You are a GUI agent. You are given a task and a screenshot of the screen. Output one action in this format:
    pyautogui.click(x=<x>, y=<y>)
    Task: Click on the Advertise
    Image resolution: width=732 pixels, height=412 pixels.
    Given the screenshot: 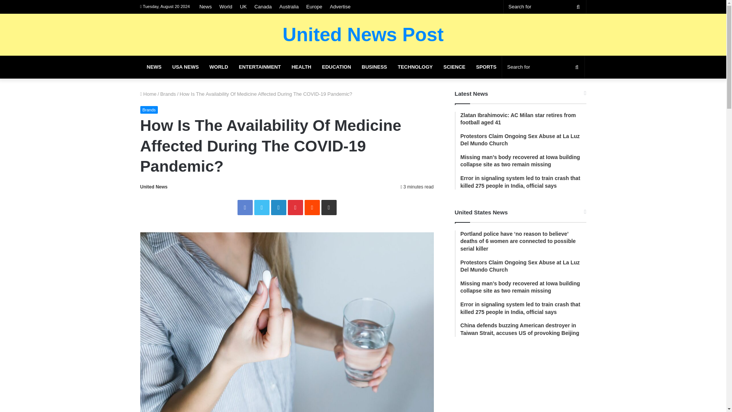 What is the action you would take?
    pyautogui.click(x=340, y=6)
    